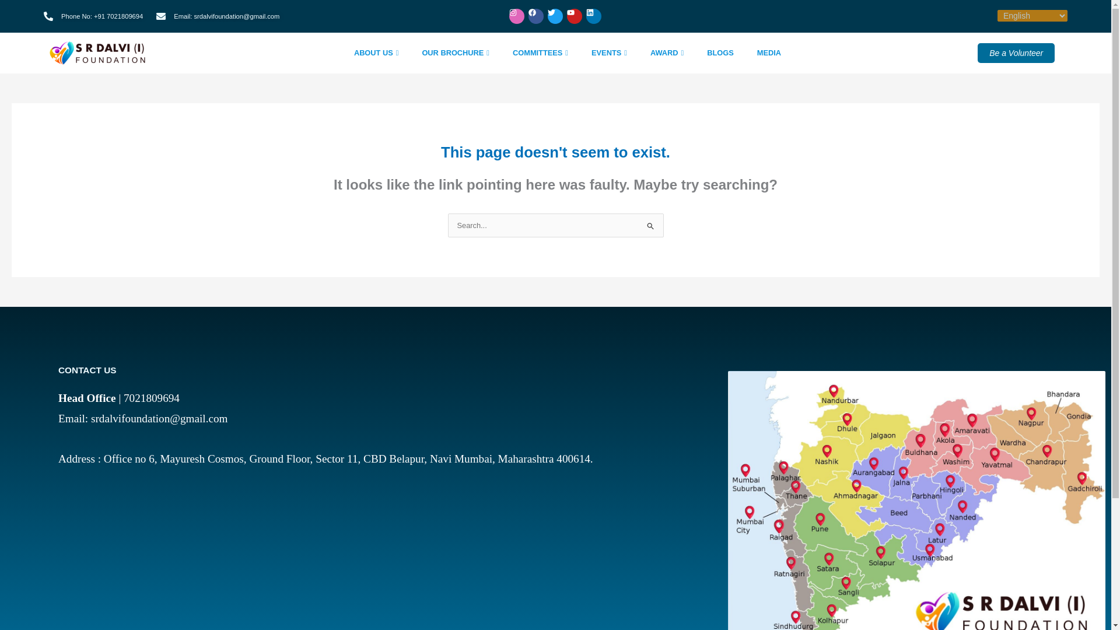  Describe the element at coordinates (663, 16) in the screenshot. I see `Facebook` at that location.